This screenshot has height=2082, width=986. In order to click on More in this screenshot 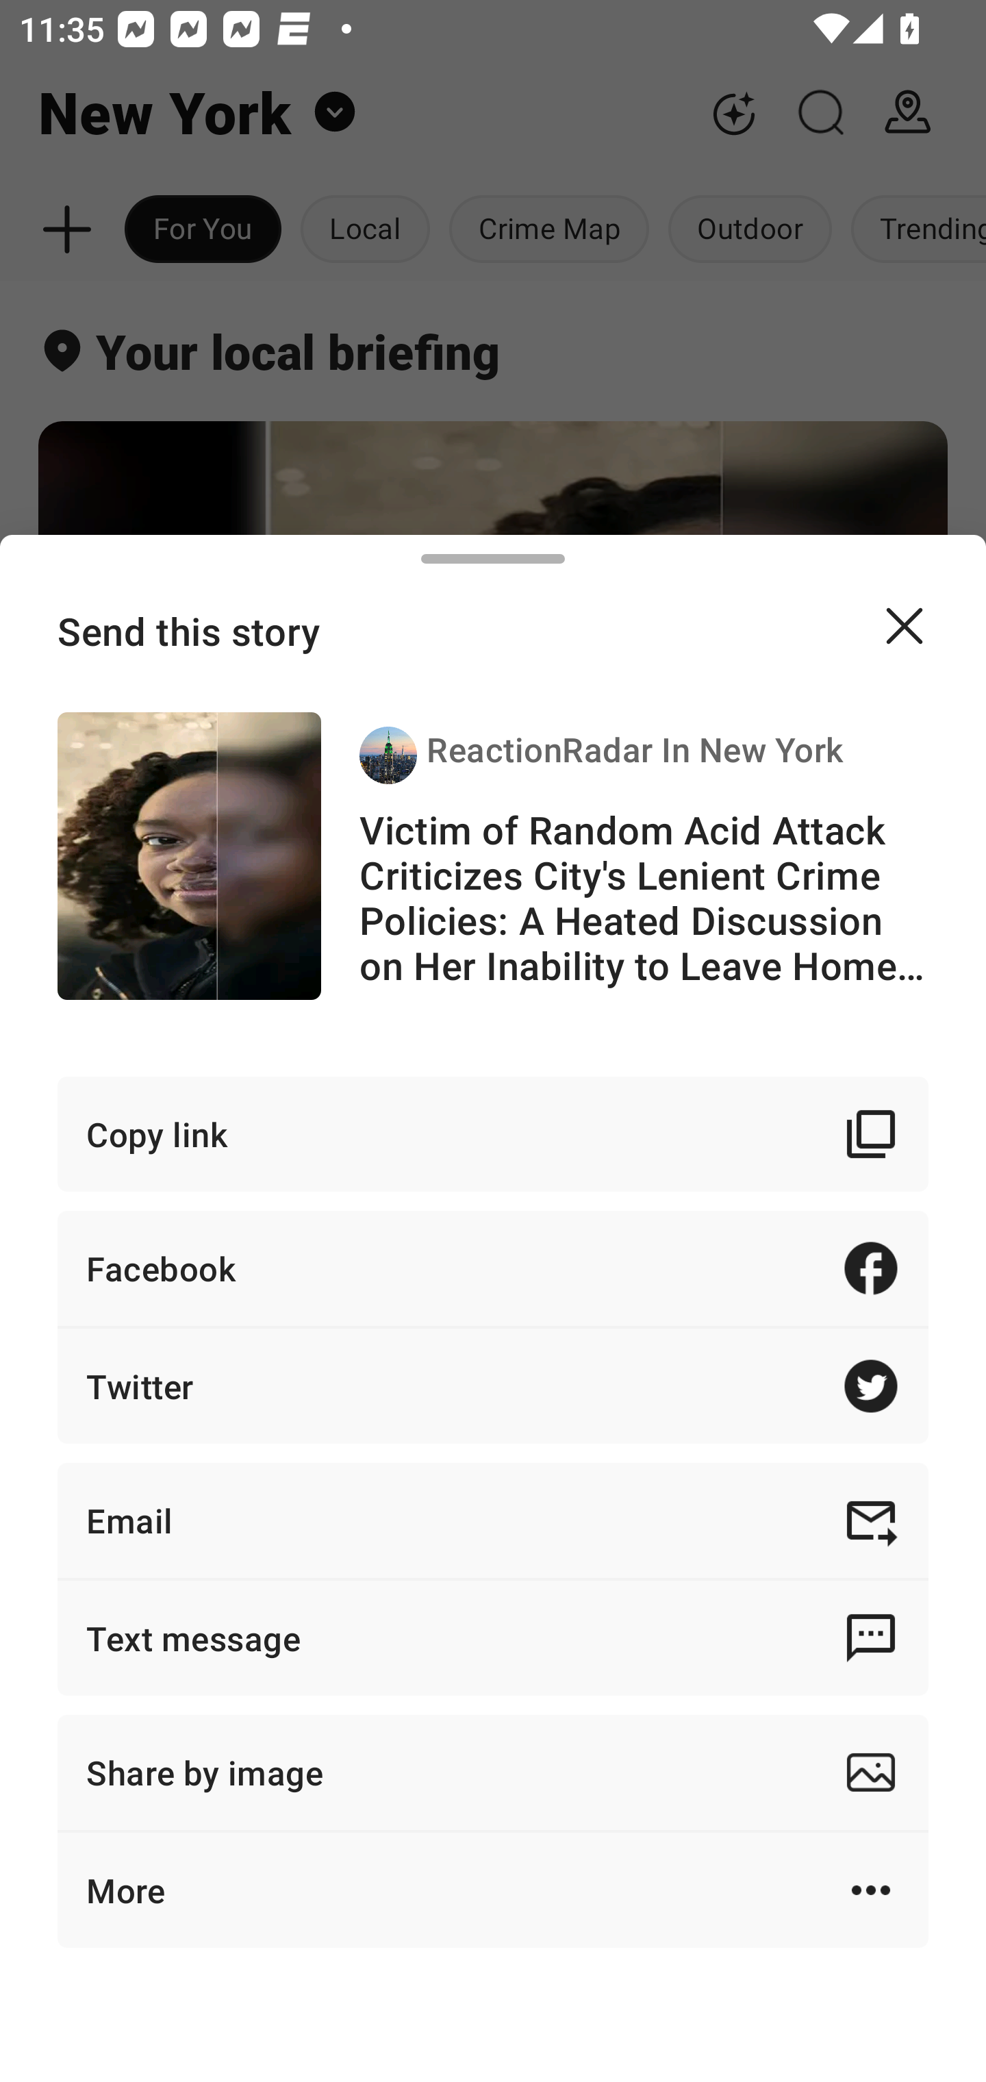, I will do `click(493, 1890)`.